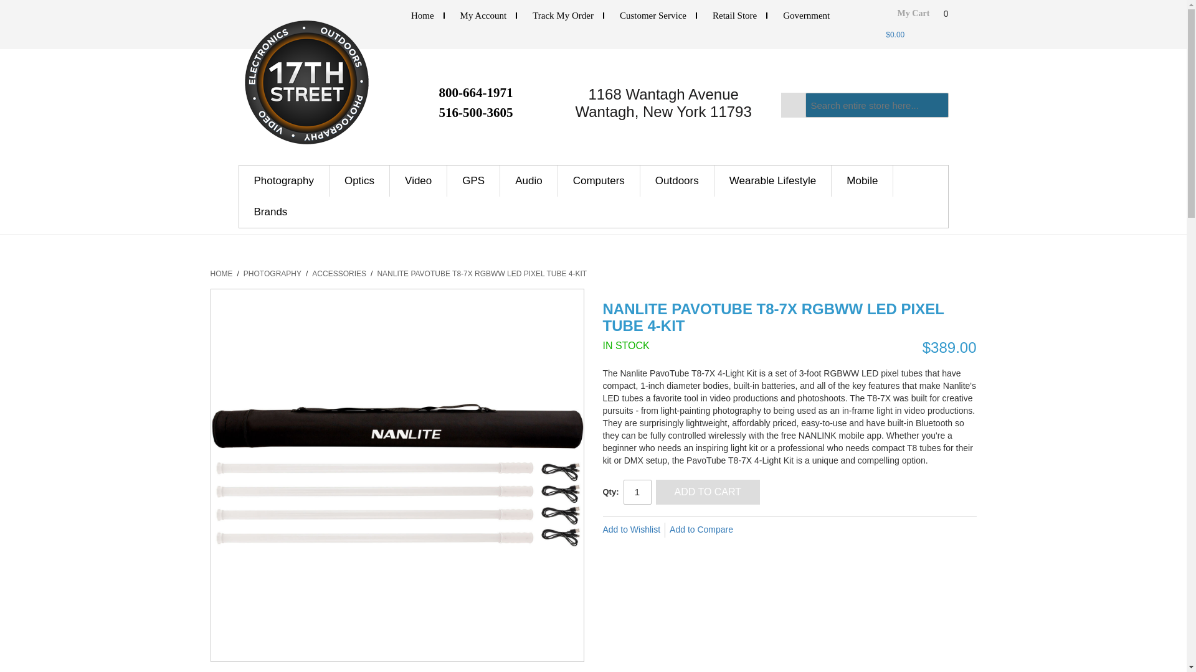 This screenshot has height=672, width=1196. Describe the element at coordinates (483, 16) in the screenshot. I see `My Account` at that location.